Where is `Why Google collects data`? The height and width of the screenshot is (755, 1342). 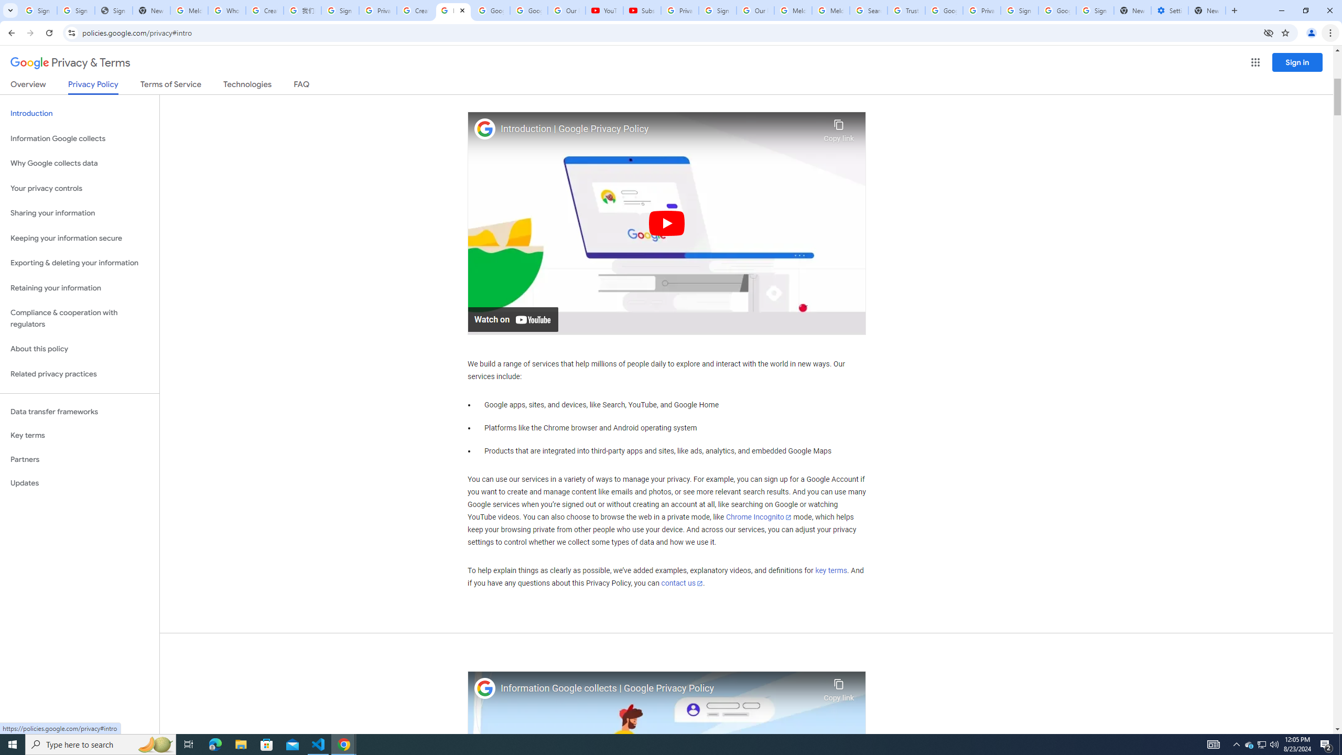
Why Google collects data is located at coordinates (80, 164).